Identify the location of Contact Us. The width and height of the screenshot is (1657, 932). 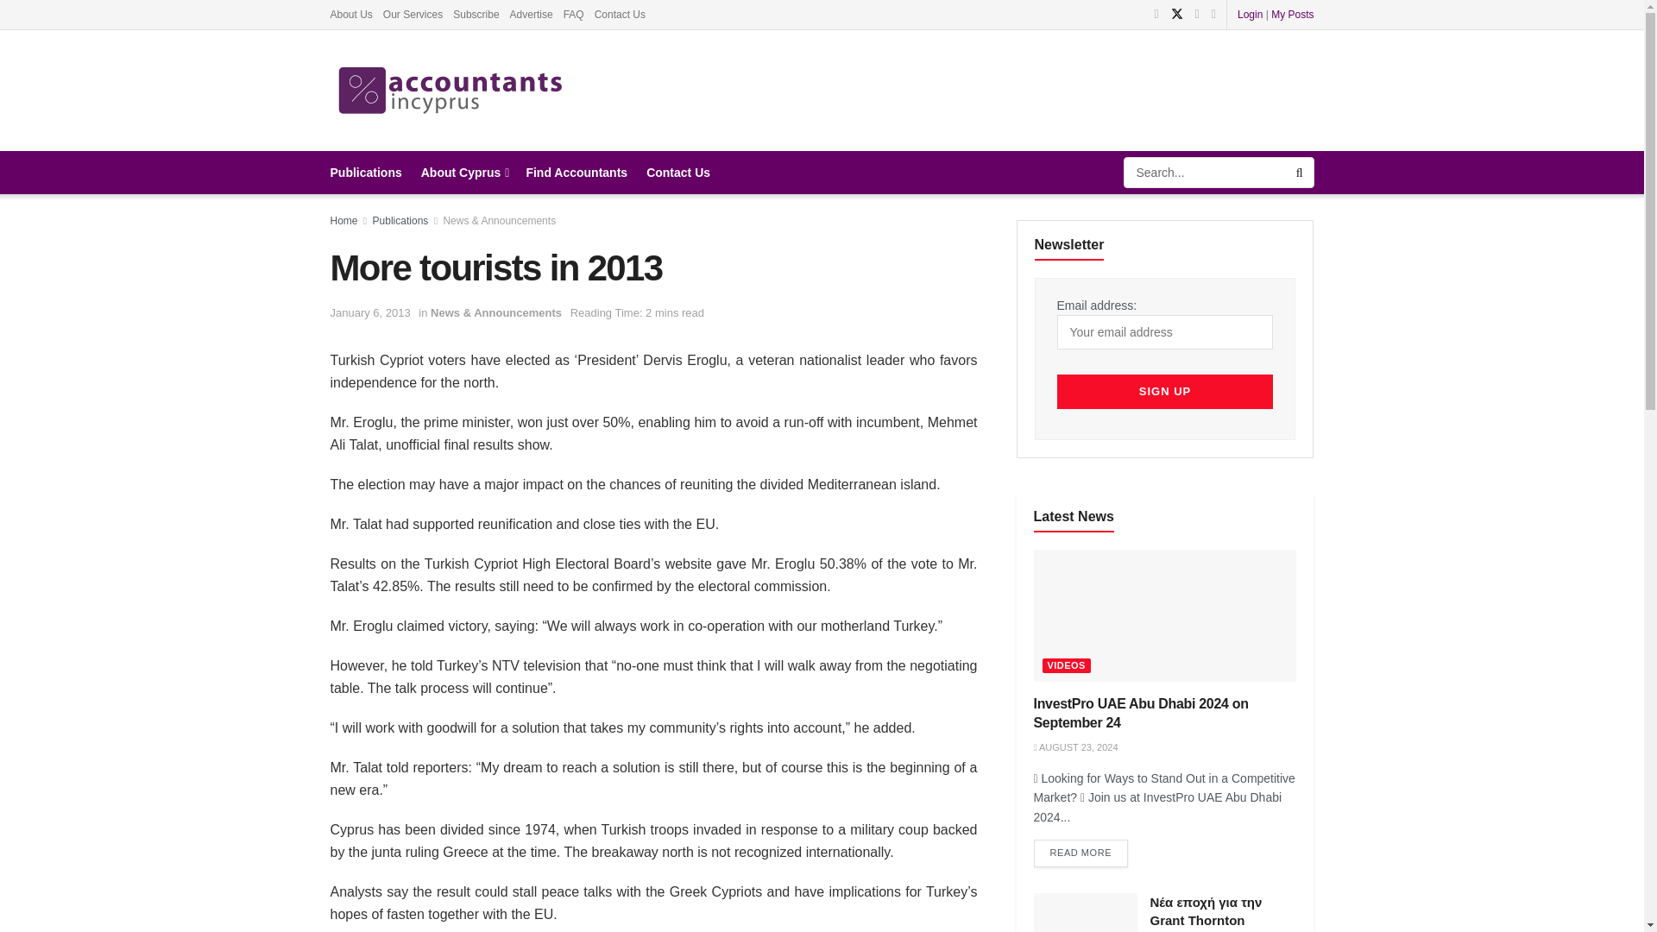
(620, 14).